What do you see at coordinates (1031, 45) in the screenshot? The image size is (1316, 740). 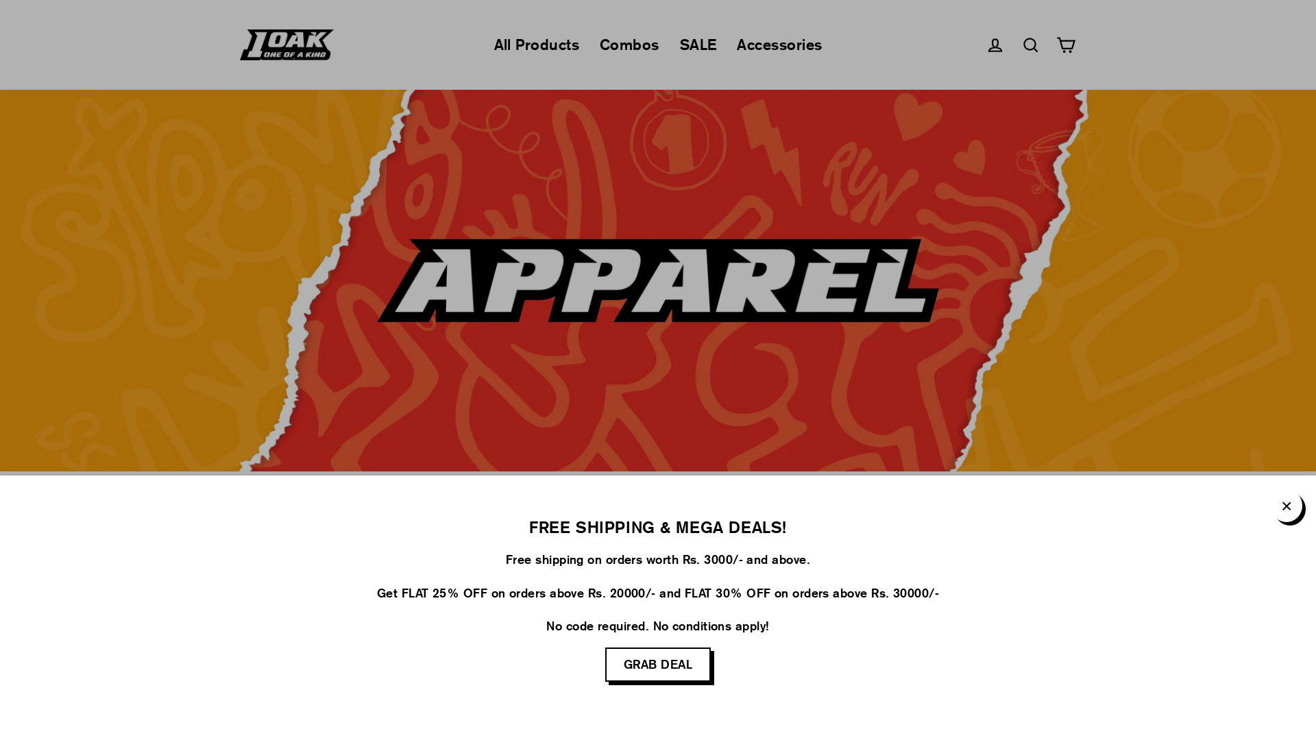 I see `Search` at bounding box center [1031, 45].